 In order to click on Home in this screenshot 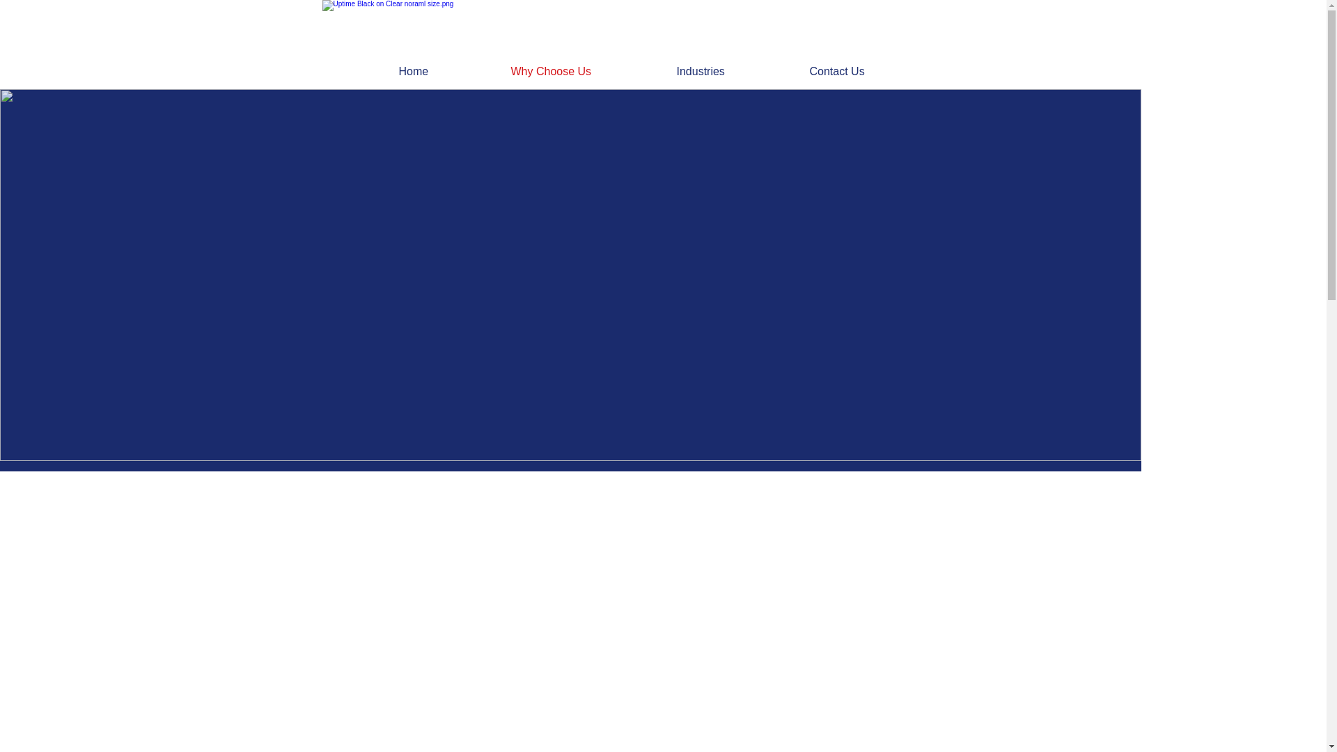, I will do `click(444, 71)`.